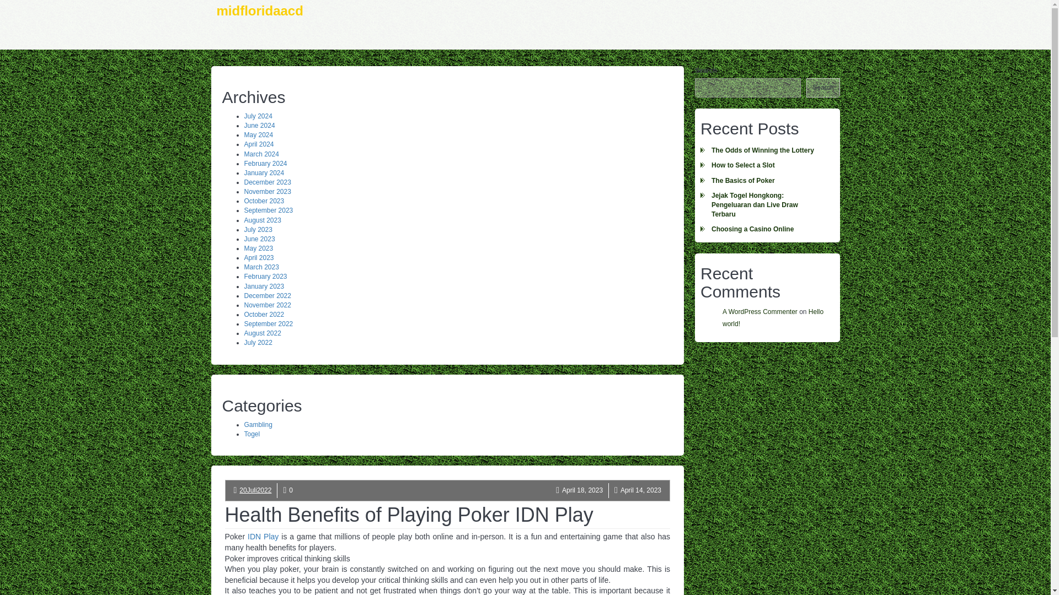  I want to click on June 2024, so click(259, 126).